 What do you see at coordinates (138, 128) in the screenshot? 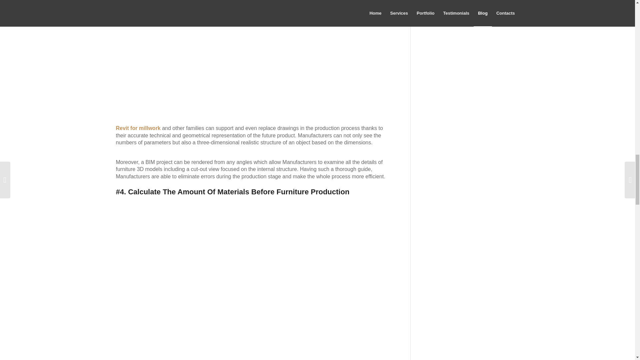
I see `Revit for millwork` at bounding box center [138, 128].